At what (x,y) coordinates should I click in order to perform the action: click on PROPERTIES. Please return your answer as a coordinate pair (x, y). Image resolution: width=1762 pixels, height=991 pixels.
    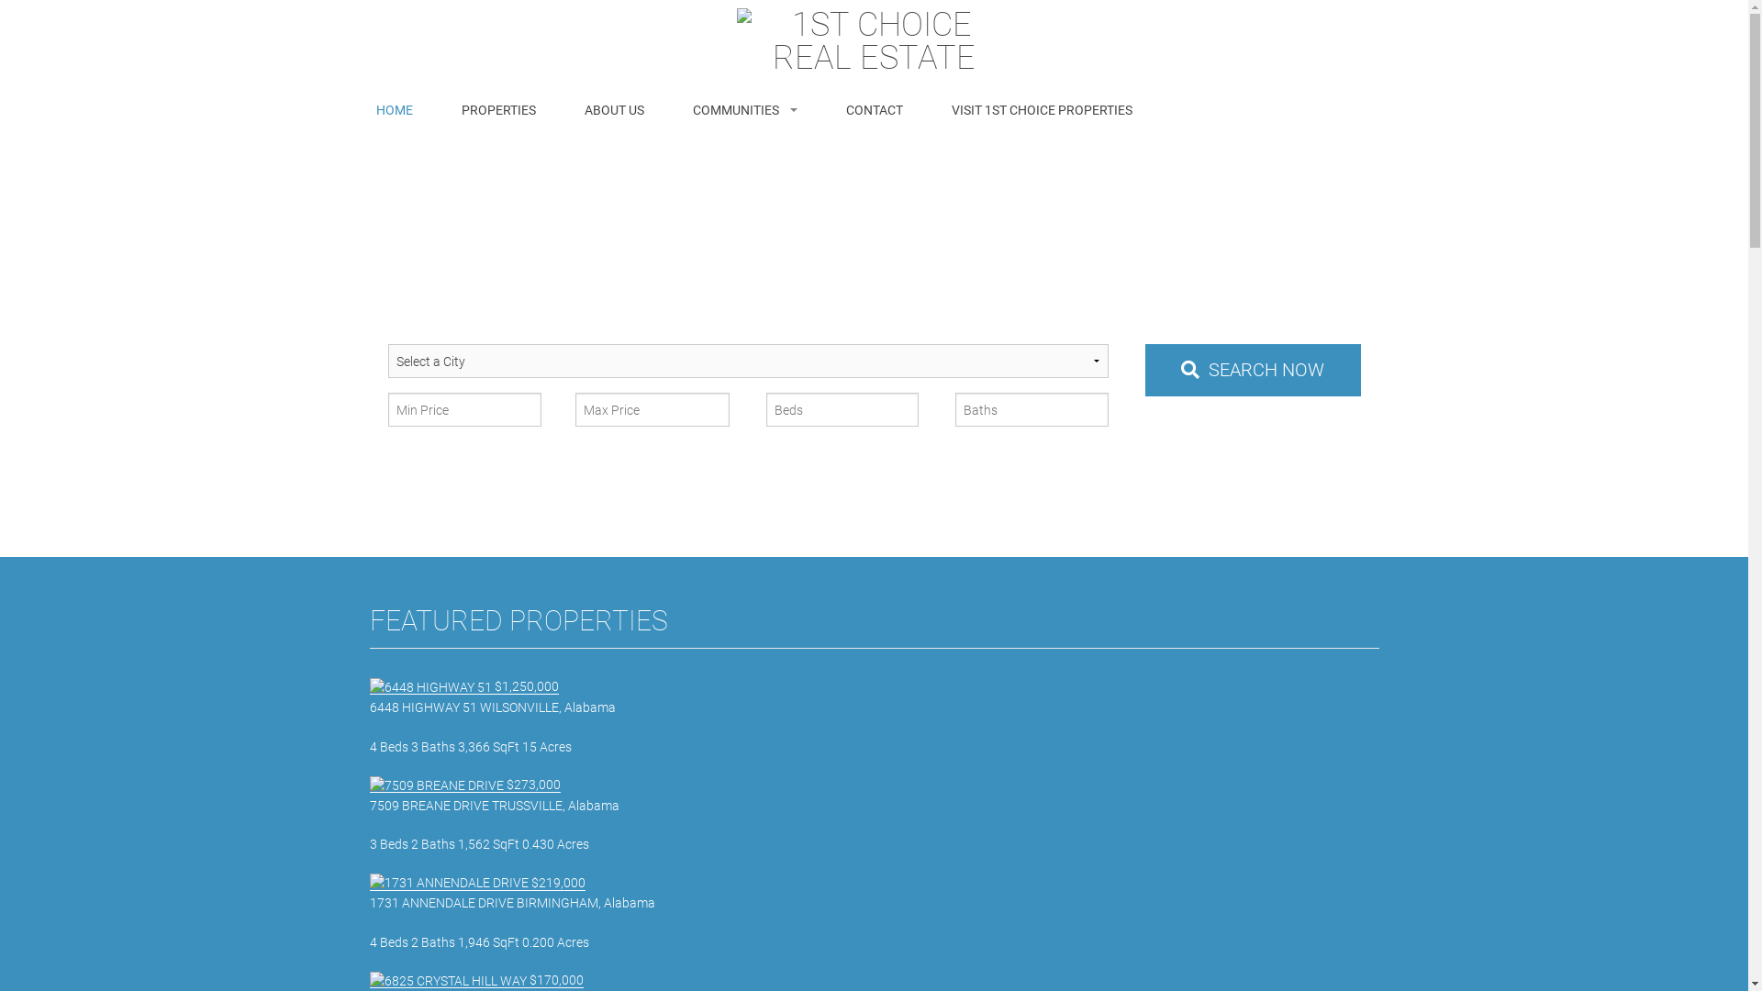
    Looking at the image, I should click on (497, 110).